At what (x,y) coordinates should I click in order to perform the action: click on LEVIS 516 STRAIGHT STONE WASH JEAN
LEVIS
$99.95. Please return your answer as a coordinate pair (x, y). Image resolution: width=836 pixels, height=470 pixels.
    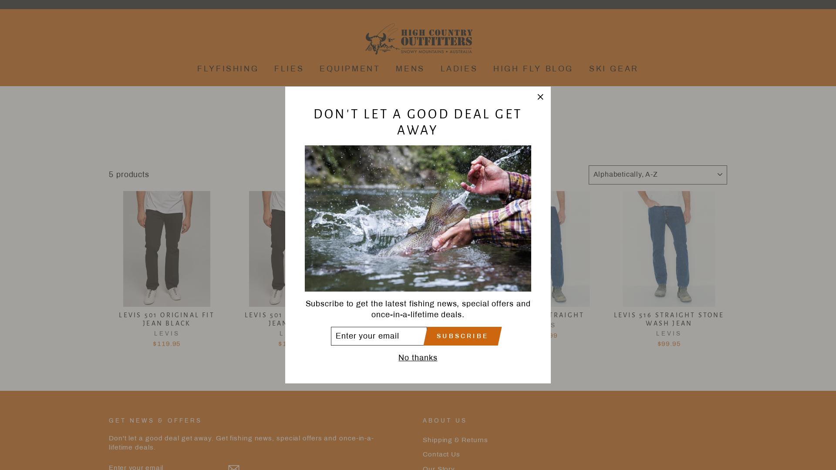
    Looking at the image, I should click on (669, 271).